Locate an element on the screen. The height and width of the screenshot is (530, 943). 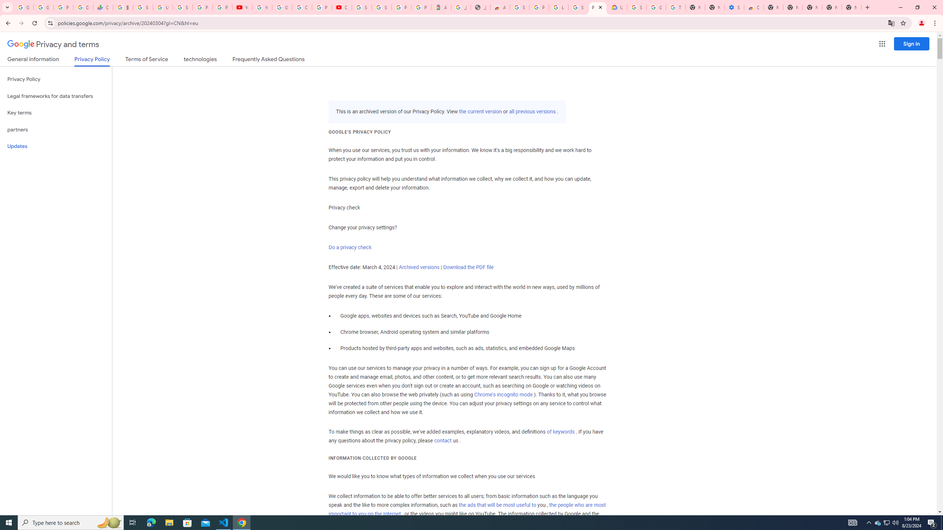
contact is located at coordinates (443, 441).